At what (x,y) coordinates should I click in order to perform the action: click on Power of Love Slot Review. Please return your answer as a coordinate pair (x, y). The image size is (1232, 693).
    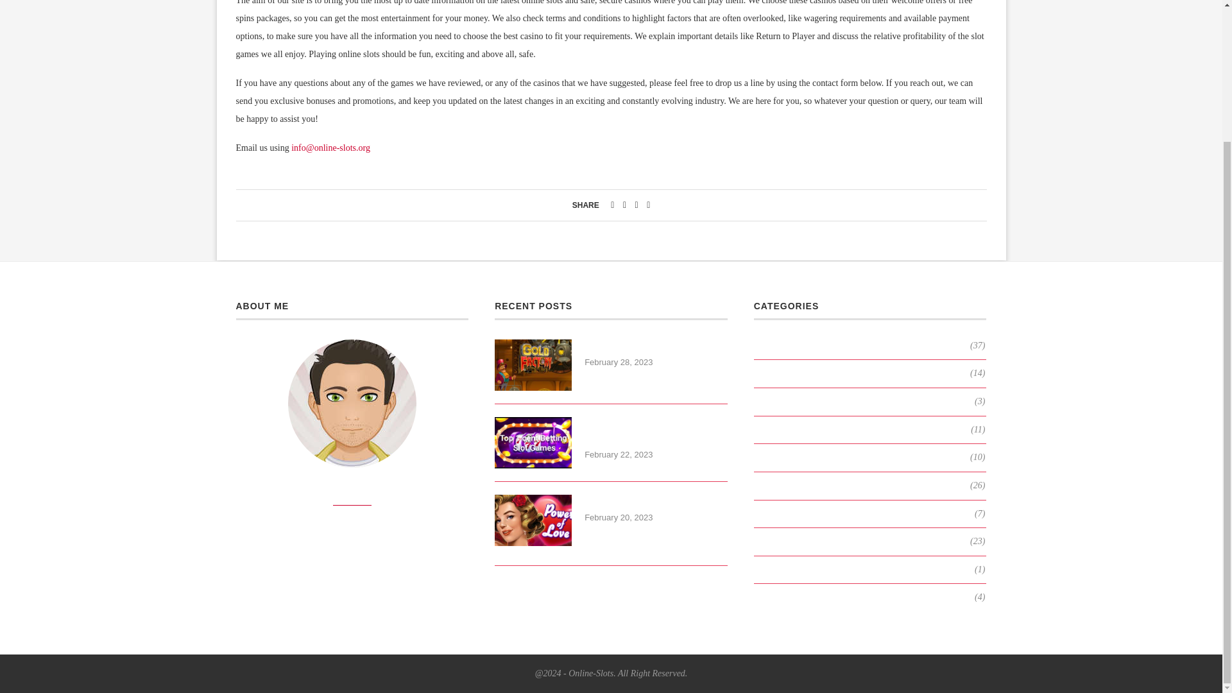
    Looking at the image, I should click on (533, 520).